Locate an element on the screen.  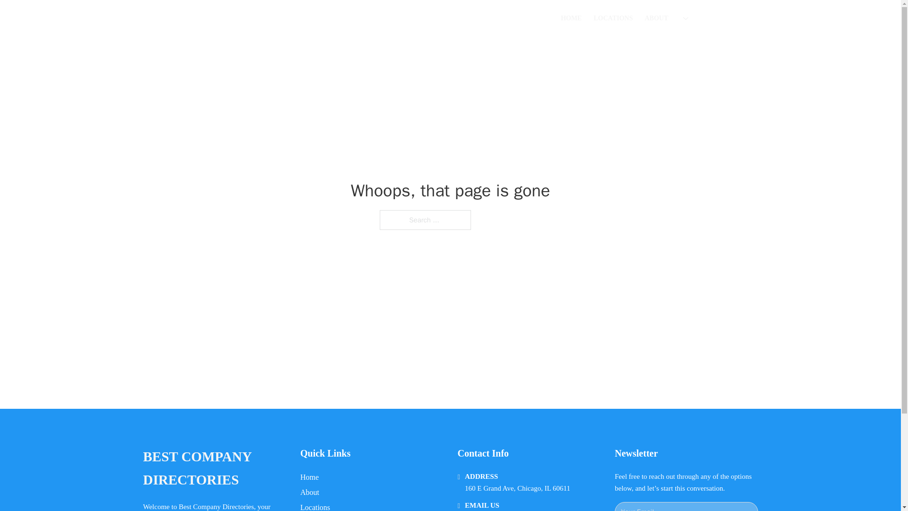
BEST COMPANY DIRECTORIES is located at coordinates (284, 18).